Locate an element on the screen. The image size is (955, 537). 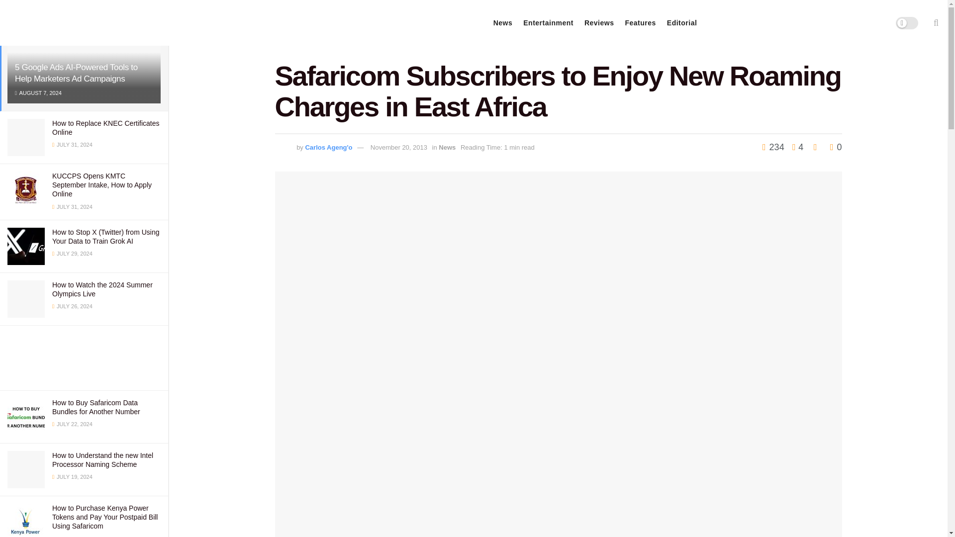
News is located at coordinates (503, 23).